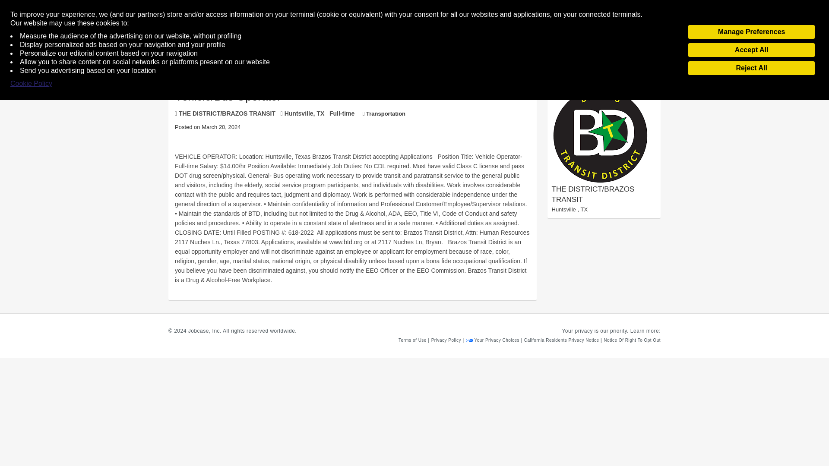 Image resolution: width=829 pixels, height=466 pixels. What do you see at coordinates (751, 32) in the screenshot?
I see `Manage Preferences` at bounding box center [751, 32].